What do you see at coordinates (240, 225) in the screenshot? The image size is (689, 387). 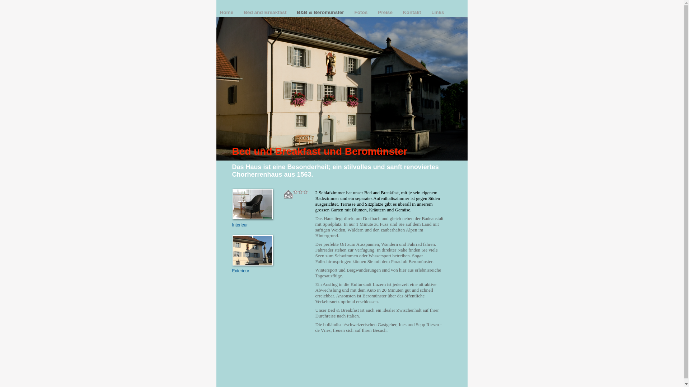 I see `Interieur` at bounding box center [240, 225].